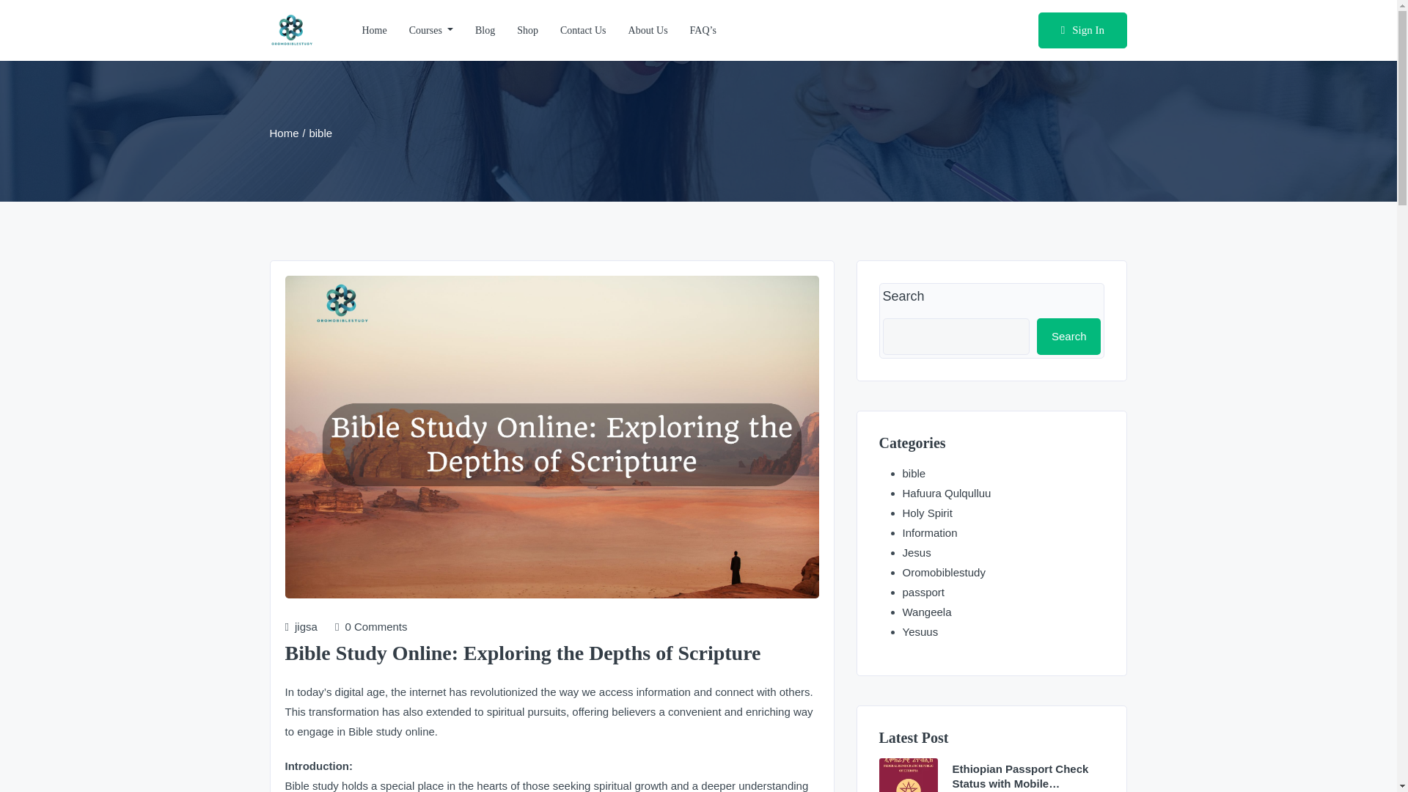 The height and width of the screenshot is (792, 1408). What do you see at coordinates (943, 572) in the screenshot?
I see `Oromobiblestudy` at bounding box center [943, 572].